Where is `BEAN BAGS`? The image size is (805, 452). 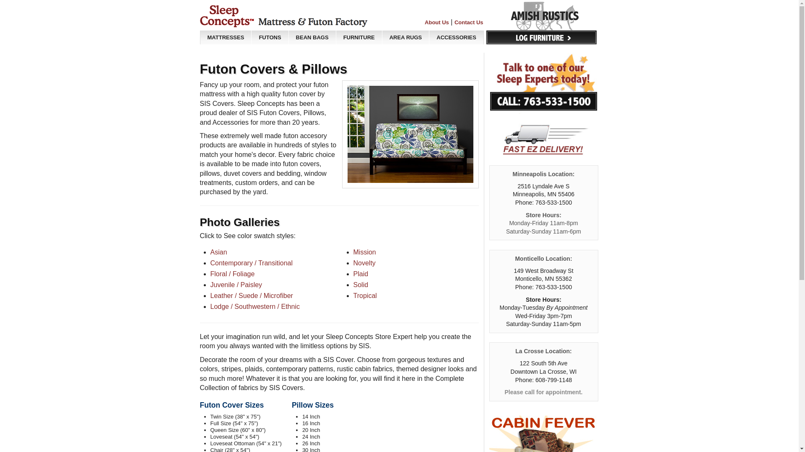 BEAN BAGS is located at coordinates (312, 37).